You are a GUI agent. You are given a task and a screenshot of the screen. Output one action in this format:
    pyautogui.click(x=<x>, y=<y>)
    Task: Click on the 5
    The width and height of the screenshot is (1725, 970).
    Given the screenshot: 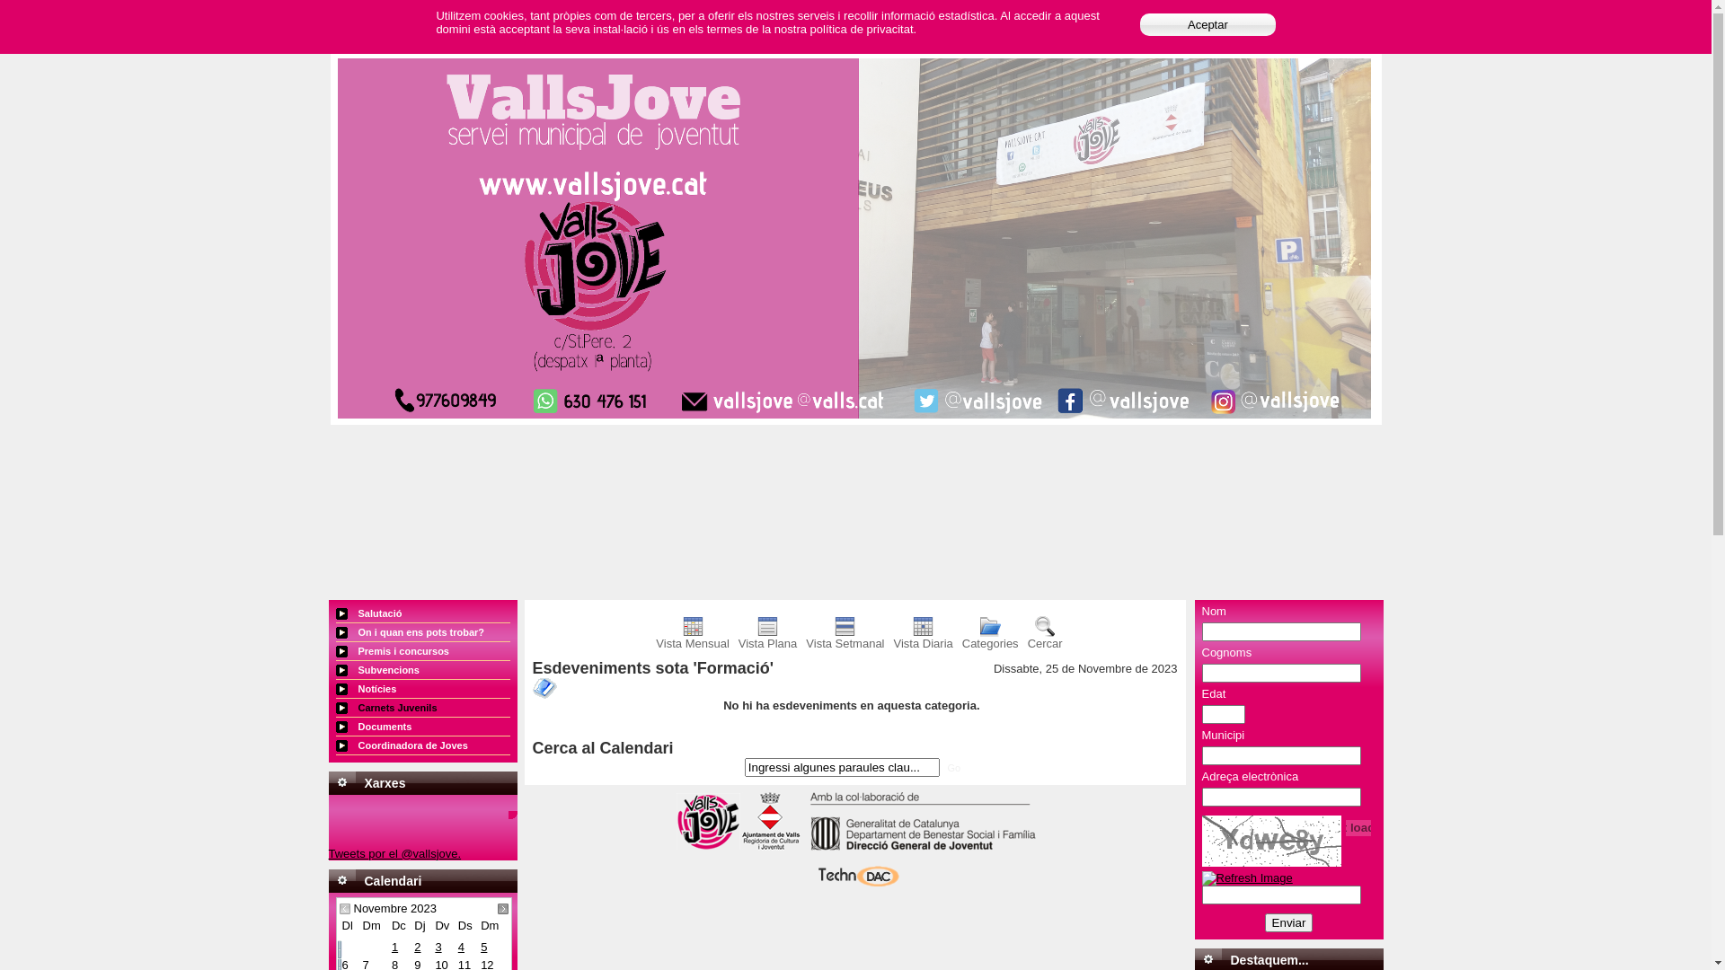 What is the action you would take?
    pyautogui.click(x=483, y=947)
    